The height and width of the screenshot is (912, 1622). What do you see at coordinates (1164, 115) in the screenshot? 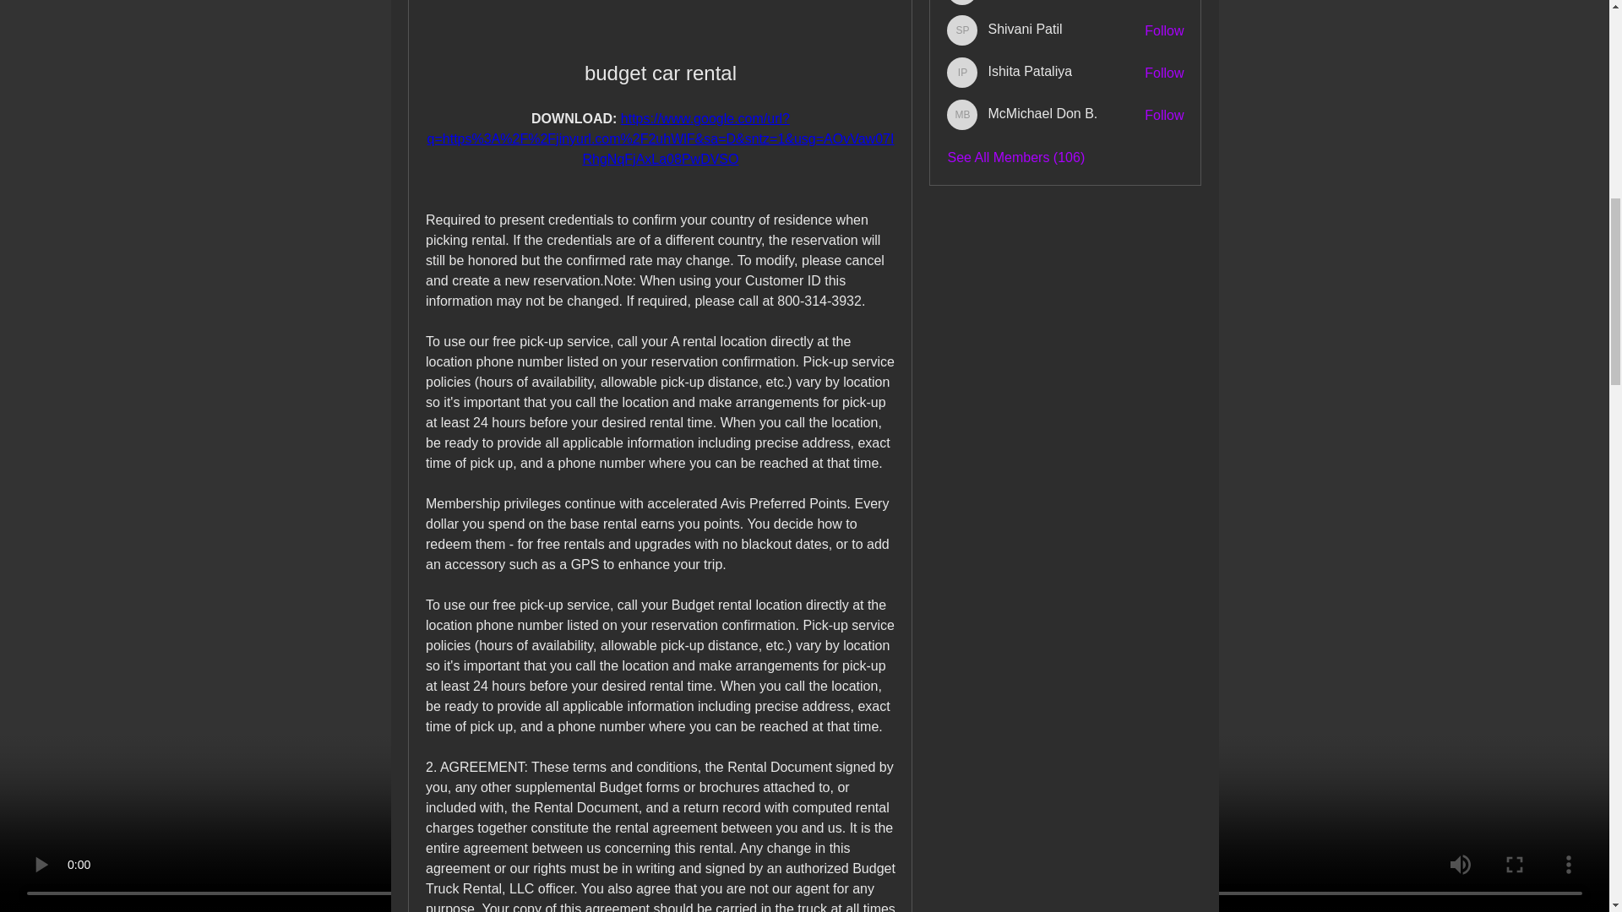
I see `Follow` at bounding box center [1164, 115].